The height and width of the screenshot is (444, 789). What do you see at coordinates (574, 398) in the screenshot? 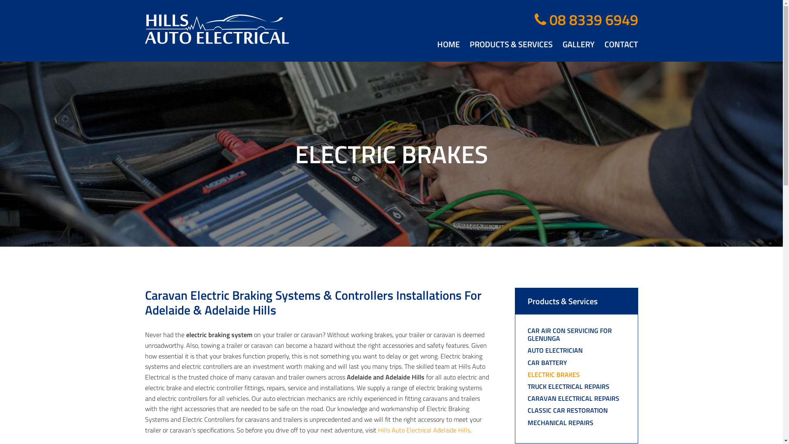
I see `CARAVAN ELECTRICAL REPAIRS` at bounding box center [574, 398].